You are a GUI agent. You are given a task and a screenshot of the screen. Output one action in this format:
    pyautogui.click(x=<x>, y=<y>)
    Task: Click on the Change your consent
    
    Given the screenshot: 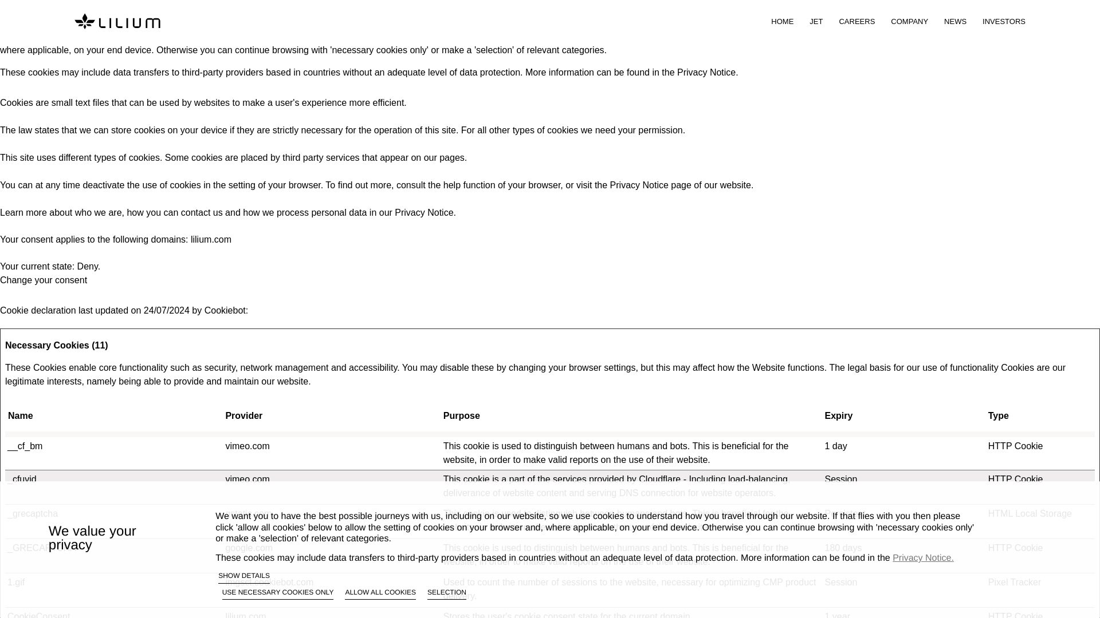 What is the action you would take?
    pyautogui.click(x=44, y=279)
    